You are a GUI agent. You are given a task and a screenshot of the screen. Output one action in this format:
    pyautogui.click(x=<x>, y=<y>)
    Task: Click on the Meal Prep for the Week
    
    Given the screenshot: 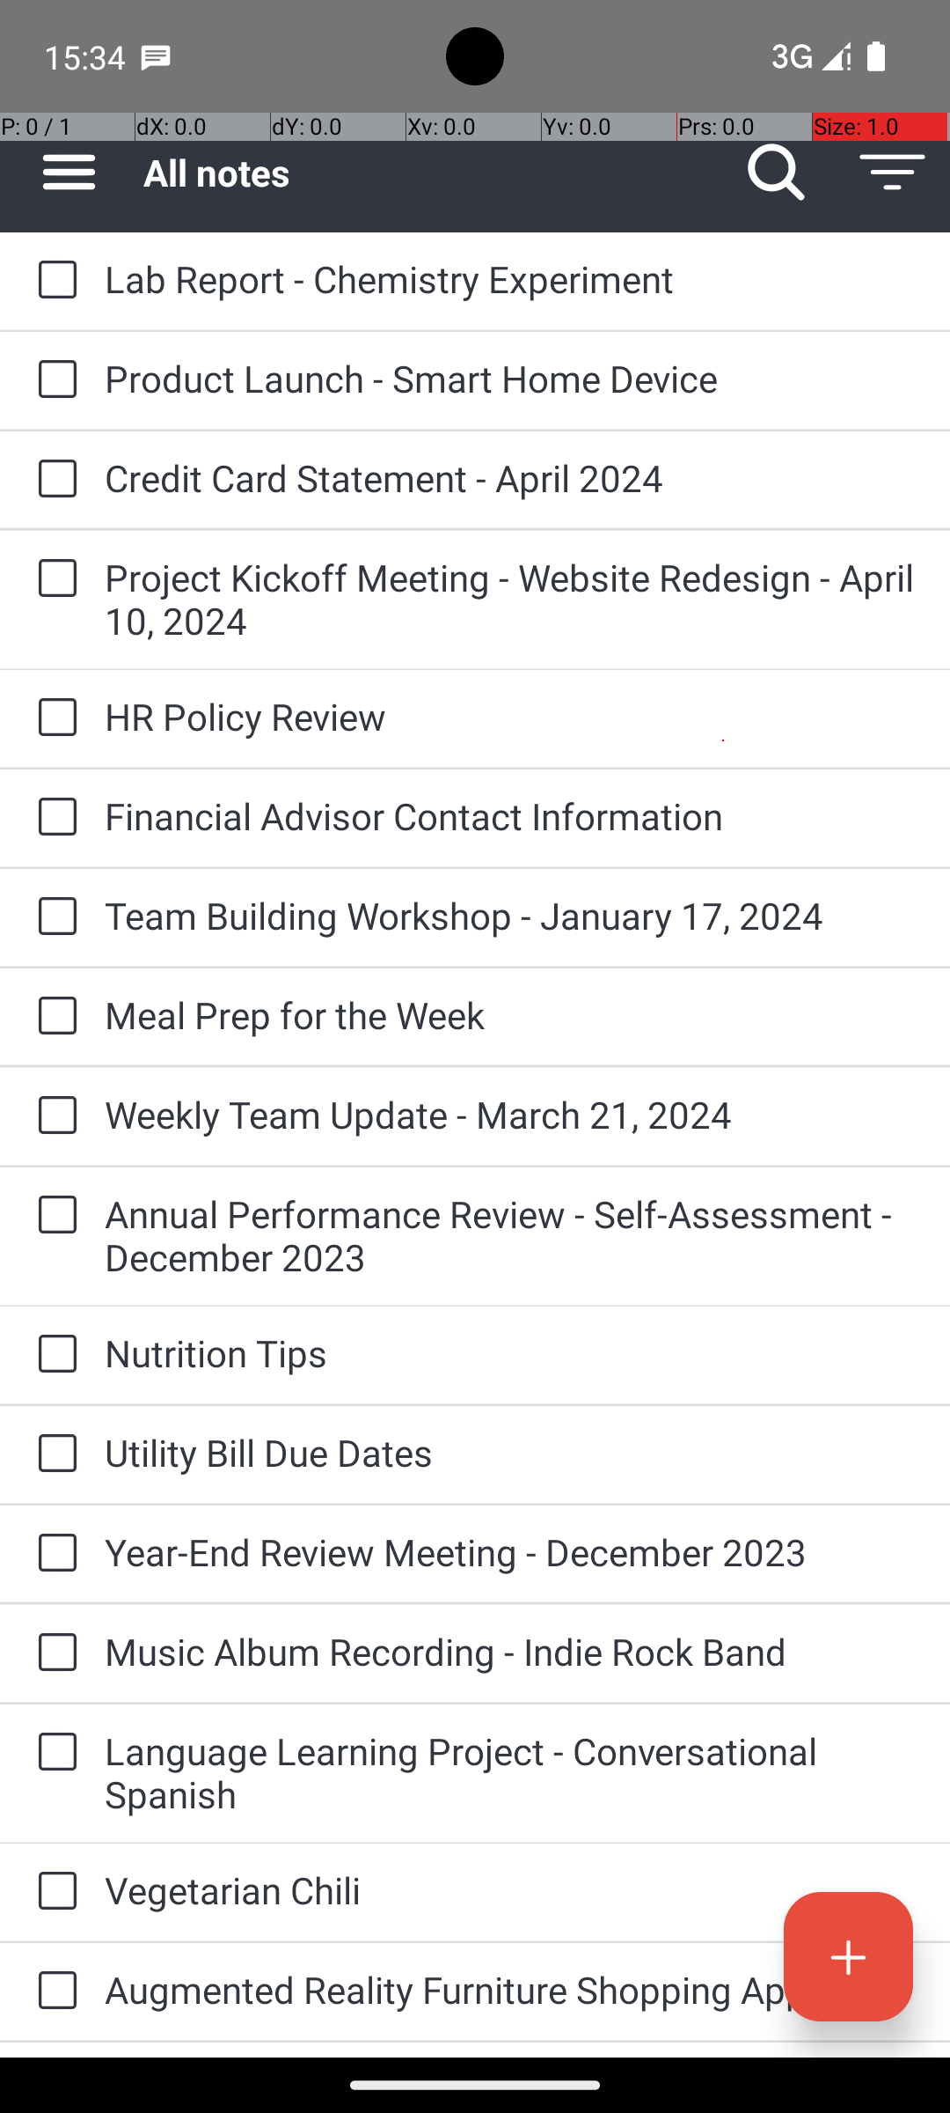 What is the action you would take?
    pyautogui.click(x=510, y=1014)
    